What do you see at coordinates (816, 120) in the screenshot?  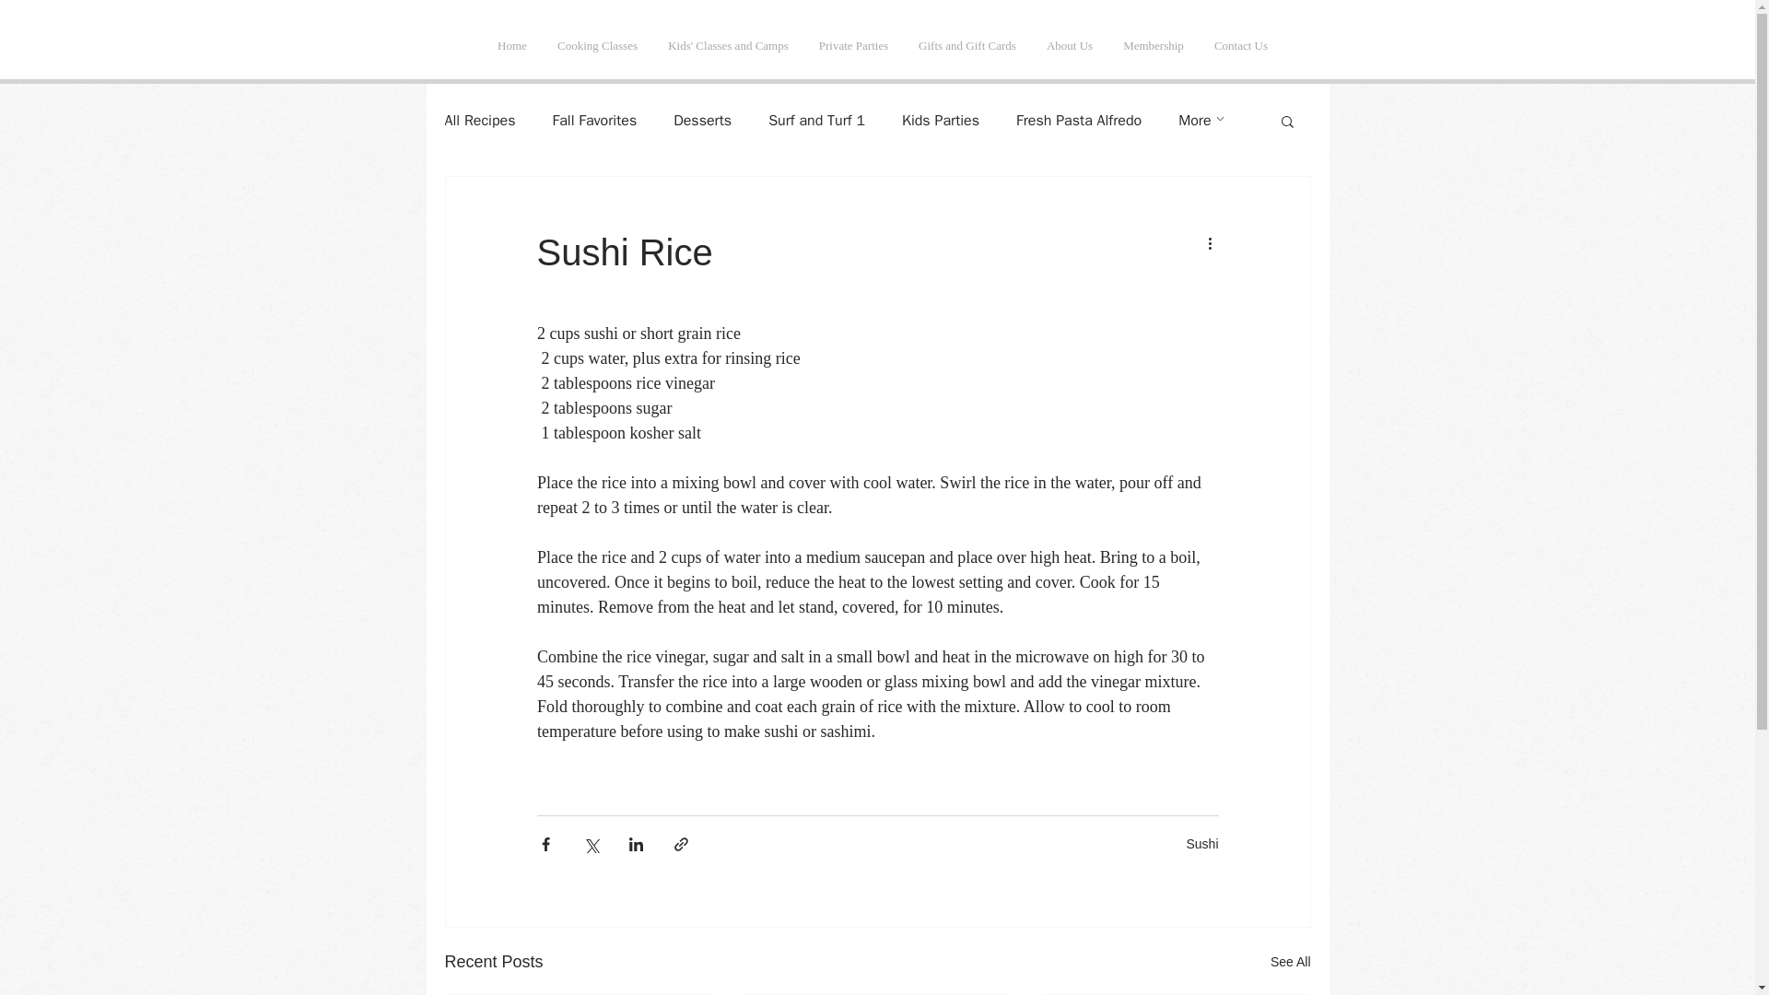 I see `Surf and Turf 1` at bounding box center [816, 120].